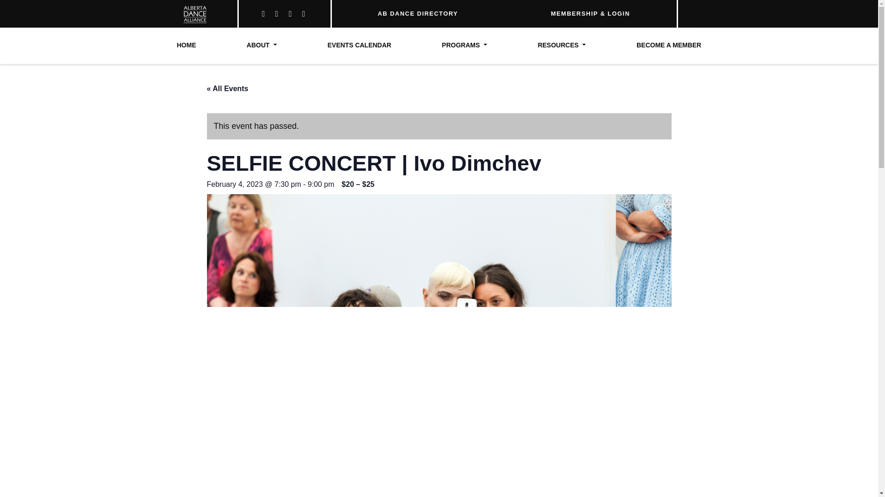 The width and height of the screenshot is (885, 497). What do you see at coordinates (359, 46) in the screenshot?
I see `Events Calendar` at bounding box center [359, 46].